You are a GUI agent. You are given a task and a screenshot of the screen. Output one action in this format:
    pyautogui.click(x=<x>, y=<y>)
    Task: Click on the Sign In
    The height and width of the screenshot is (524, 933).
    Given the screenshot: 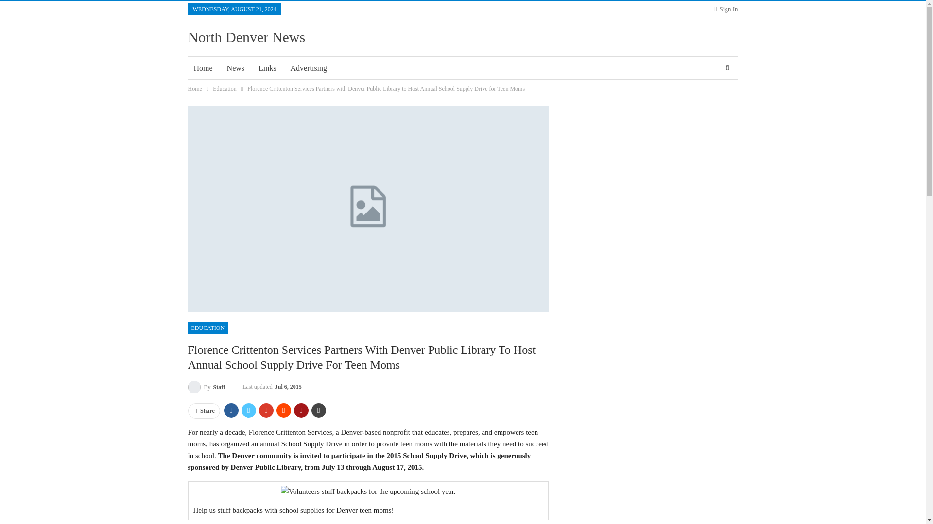 What is the action you would take?
    pyautogui.click(x=726, y=9)
    